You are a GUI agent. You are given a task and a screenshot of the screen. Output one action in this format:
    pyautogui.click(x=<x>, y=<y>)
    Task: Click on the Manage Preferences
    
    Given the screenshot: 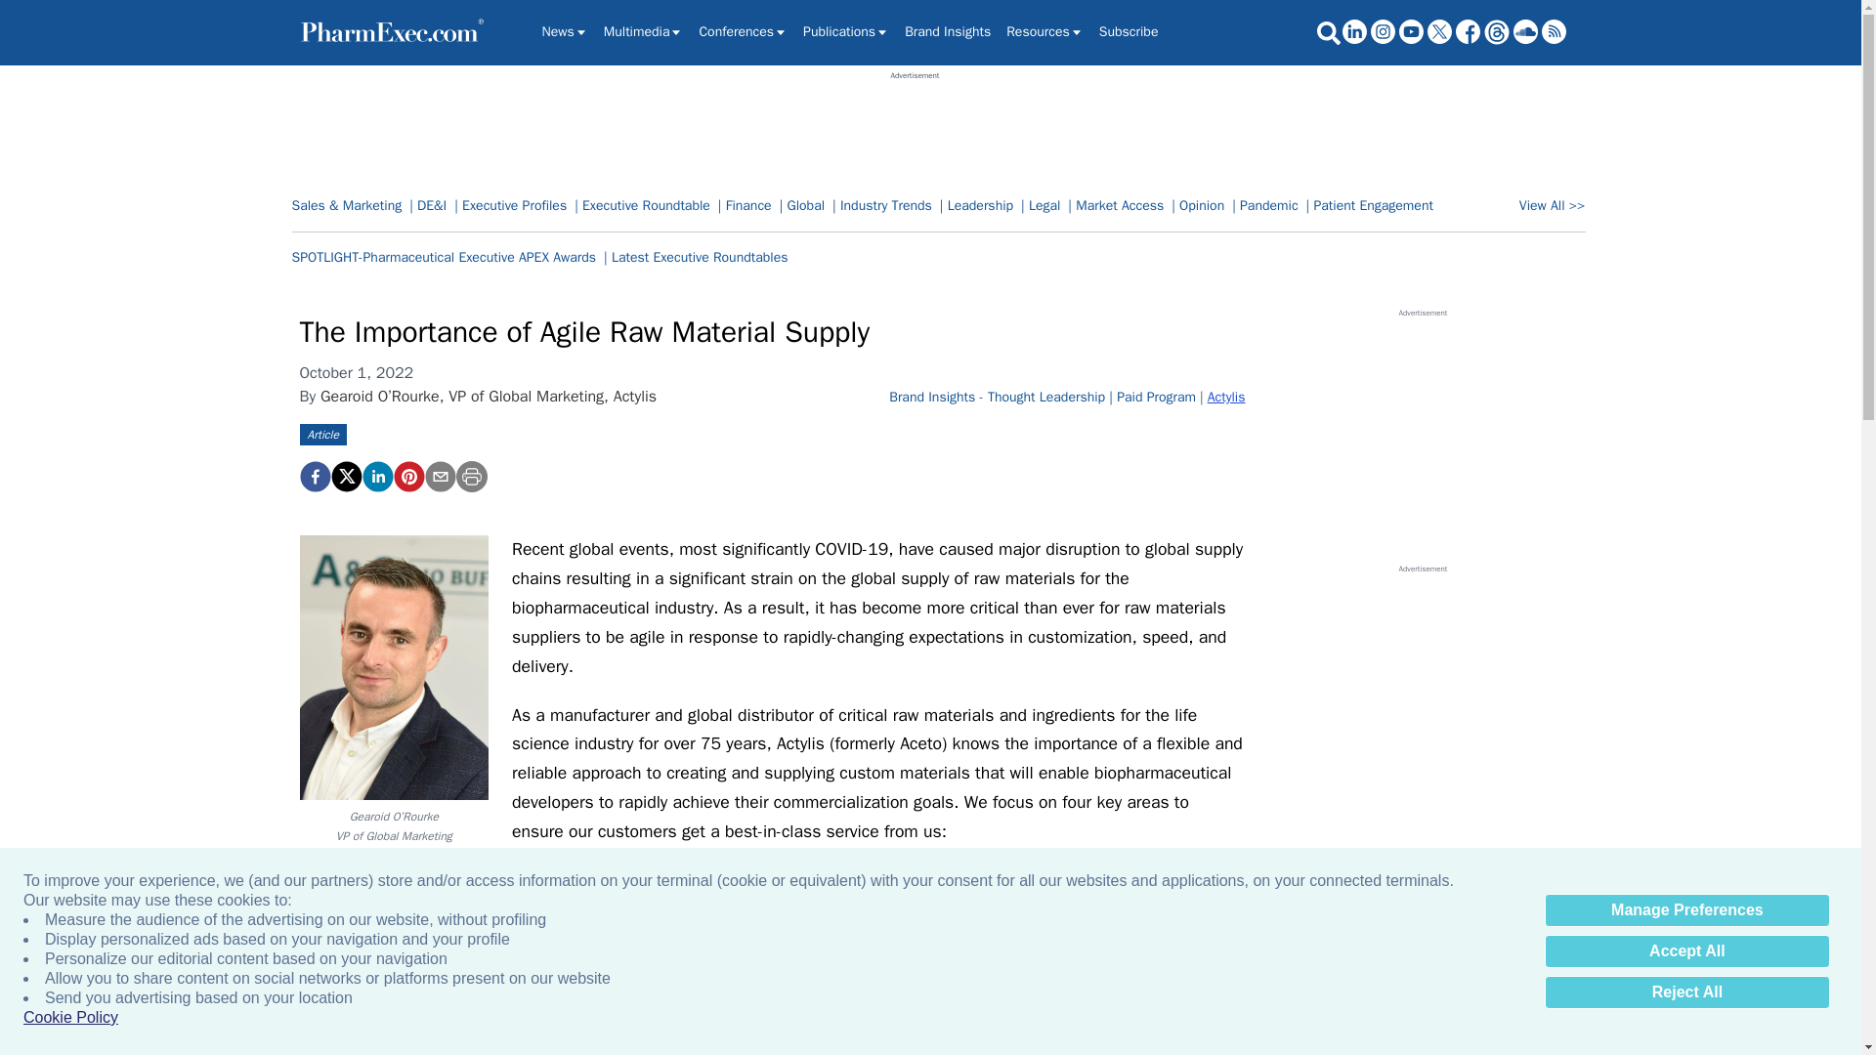 What is the action you would take?
    pyautogui.click(x=1686, y=910)
    